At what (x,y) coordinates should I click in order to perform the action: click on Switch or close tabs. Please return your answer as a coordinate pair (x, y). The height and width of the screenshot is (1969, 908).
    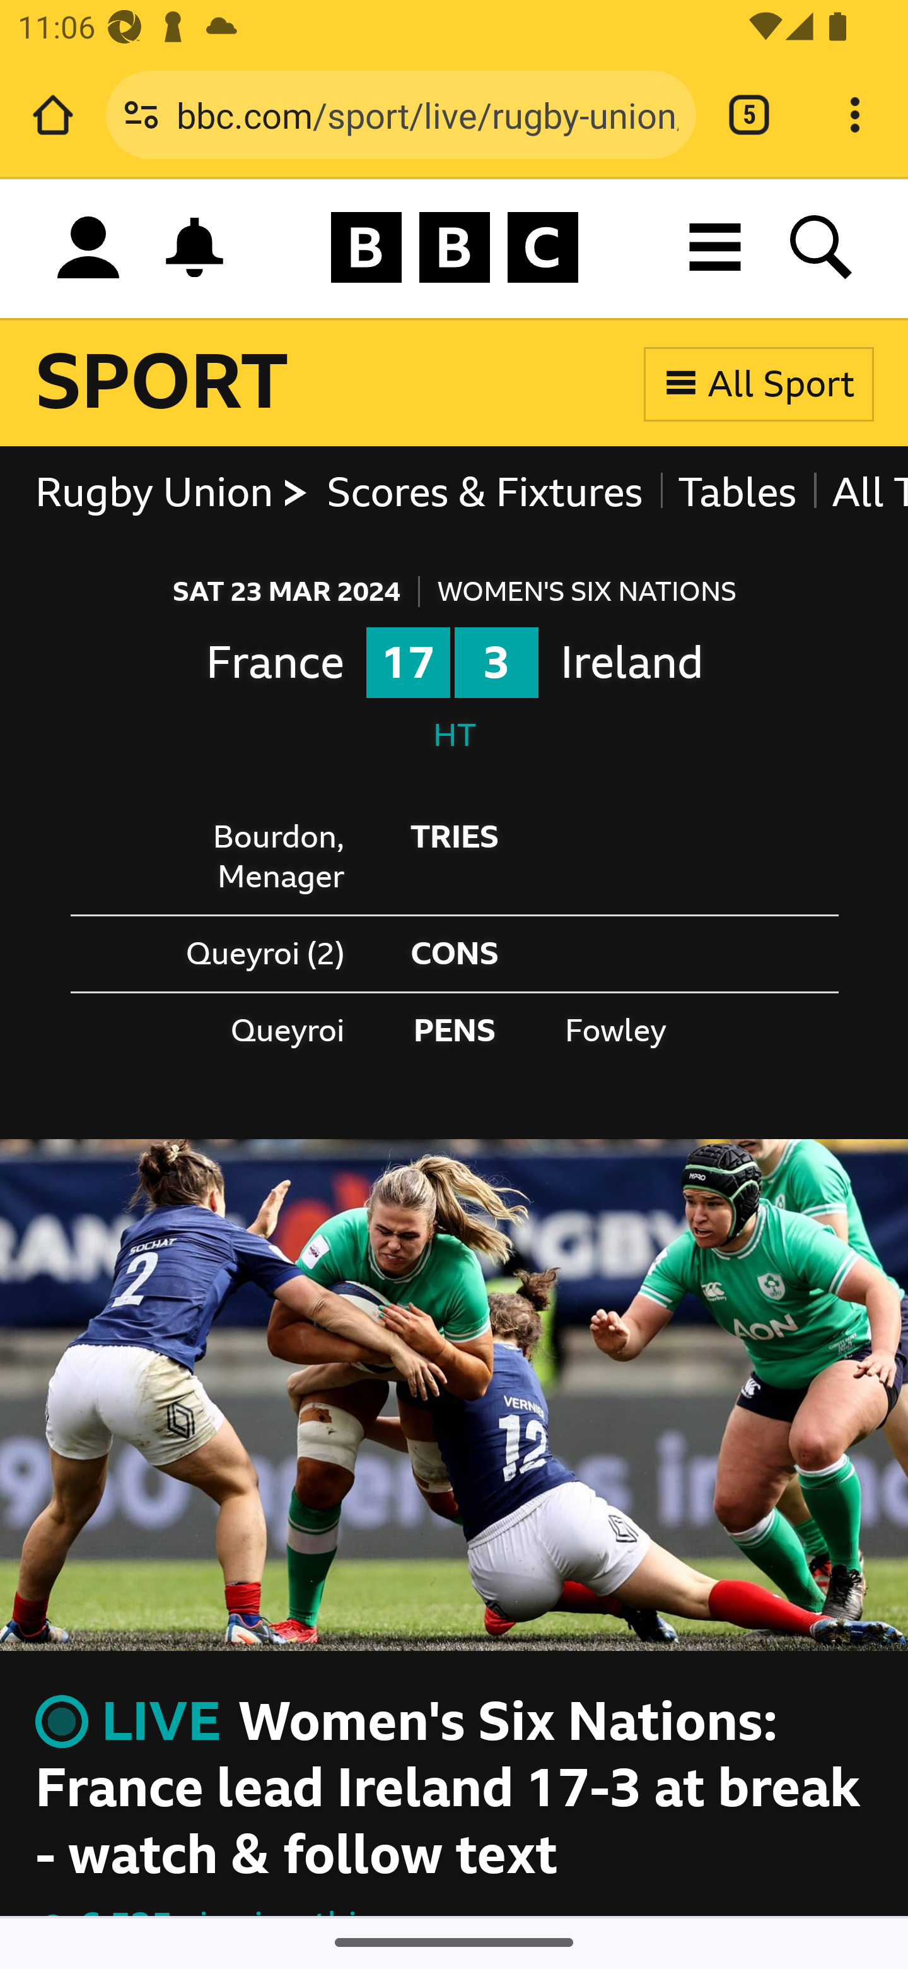
    Looking at the image, I should click on (749, 115).